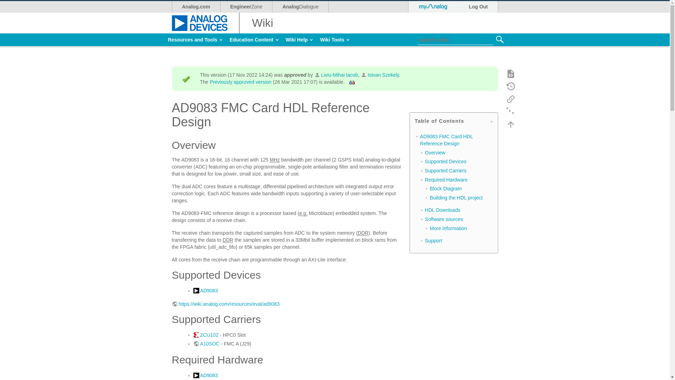 The image size is (675, 380). I want to click on Wiki Help, so click(300, 7).